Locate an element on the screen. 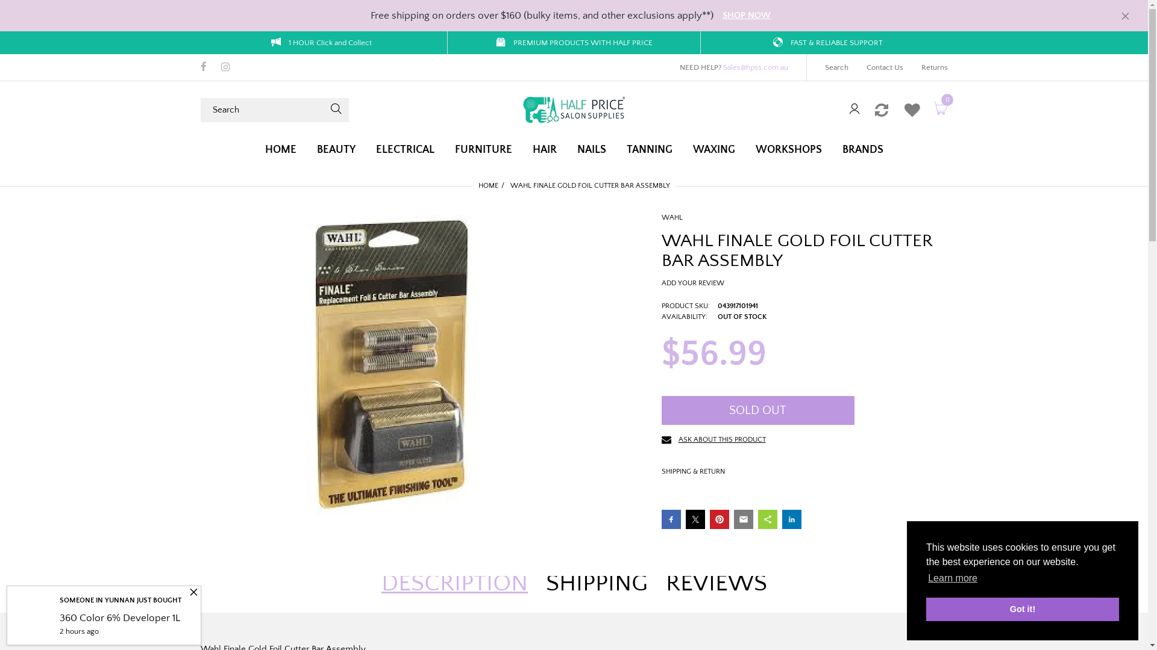 Image resolution: width=1157 pixels, height=650 pixels. Half Price Salon Supplies is located at coordinates (574, 110).